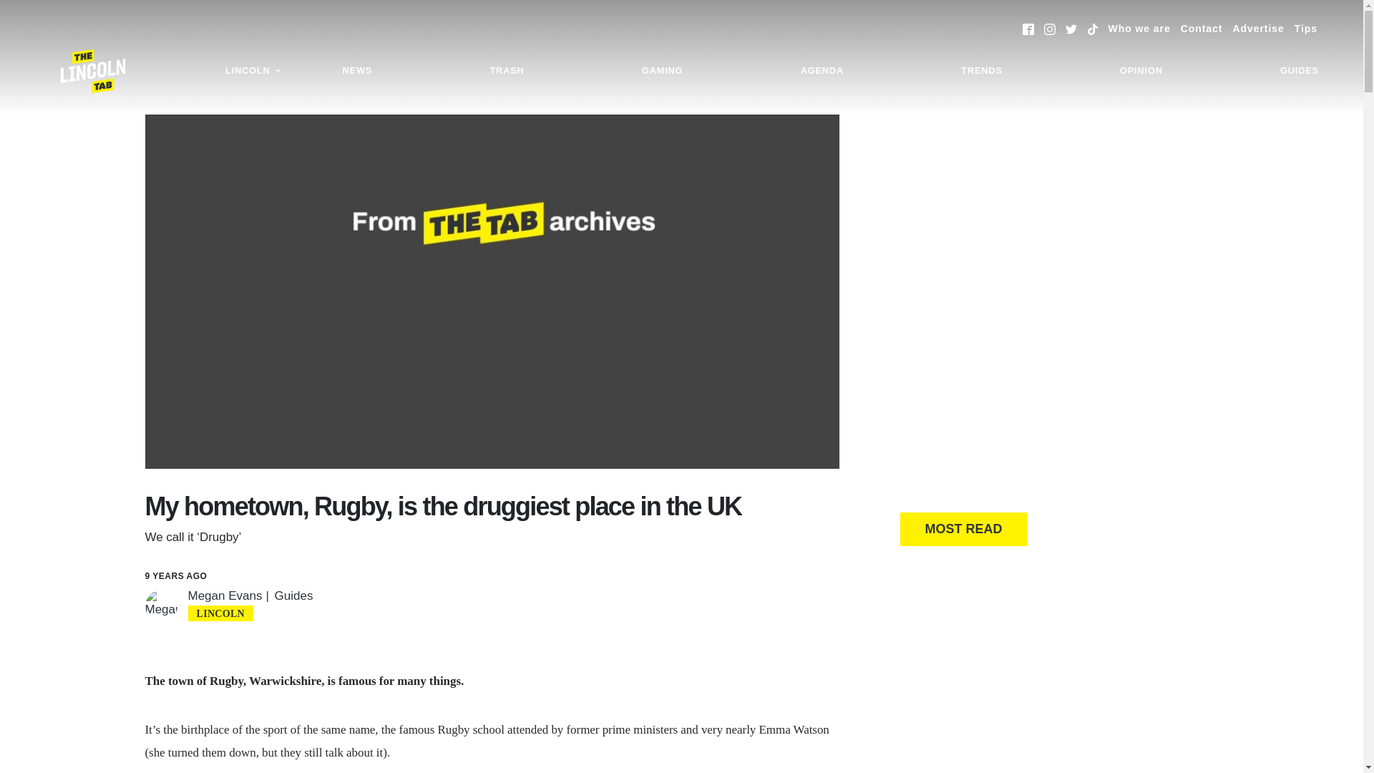 This screenshot has width=1374, height=773. I want to click on GAMING, so click(662, 71).